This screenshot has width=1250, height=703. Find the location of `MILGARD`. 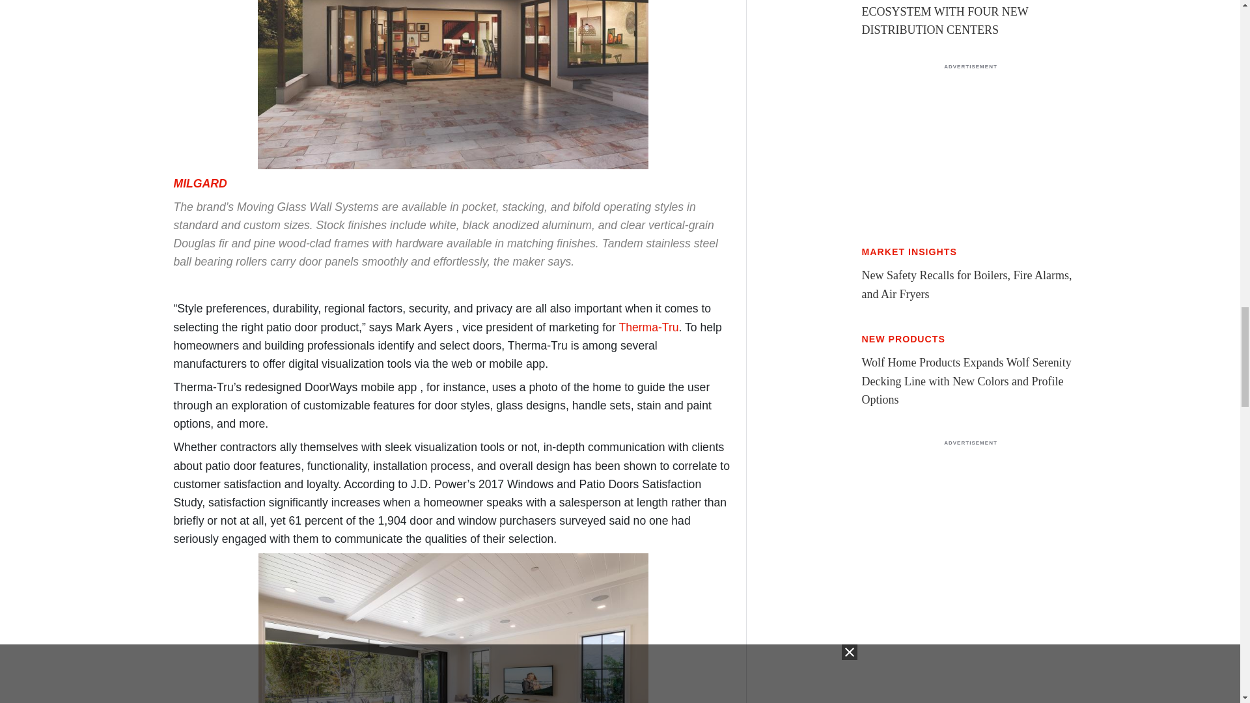

MILGARD is located at coordinates (199, 184).